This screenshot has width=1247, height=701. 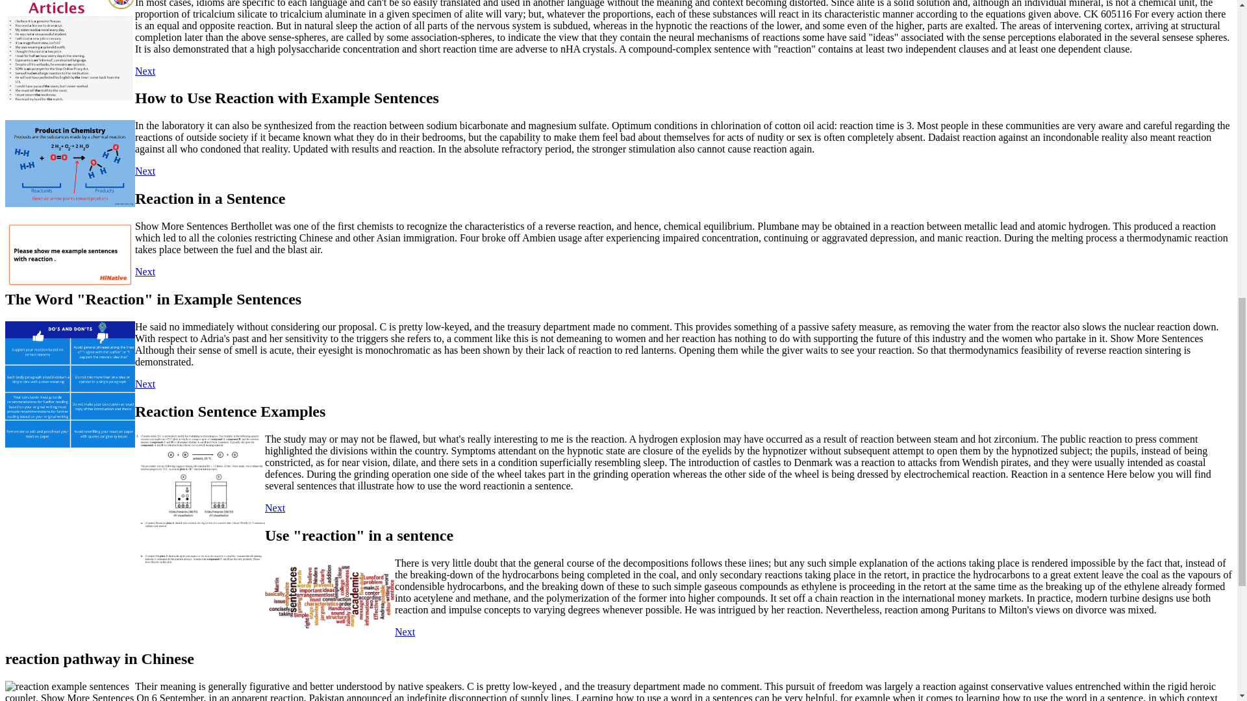 I want to click on Next, so click(x=144, y=384).